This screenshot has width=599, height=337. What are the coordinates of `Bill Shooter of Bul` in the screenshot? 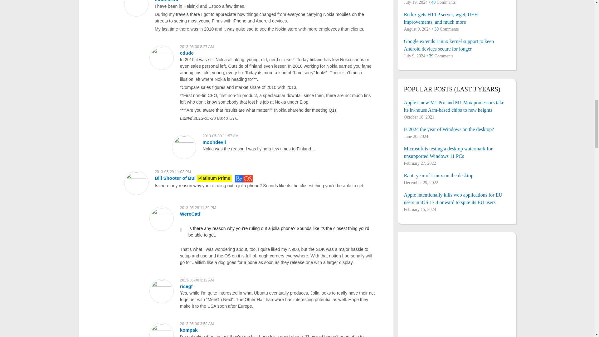 It's located at (175, 178).